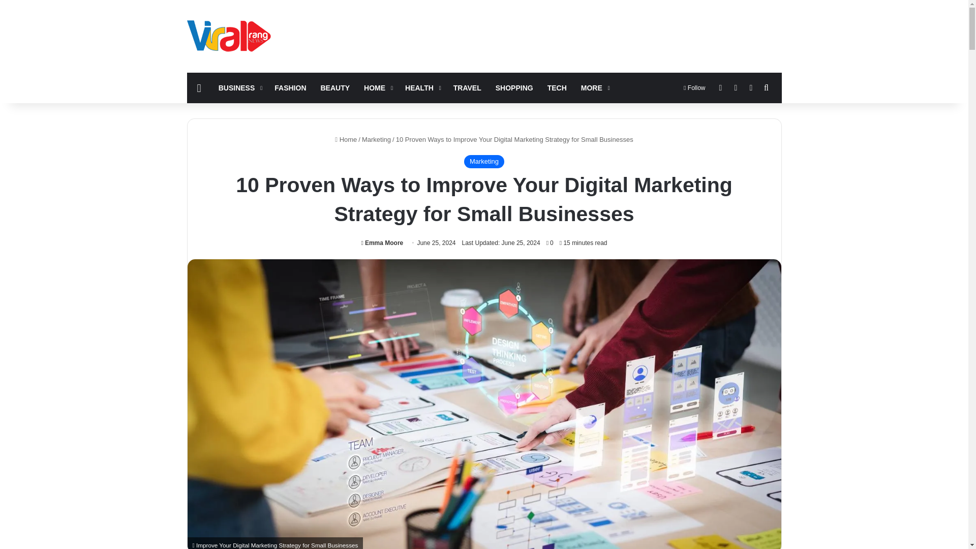 This screenshot has height=549, width=976. Describe the element at coordinates (290, 87) in the screenshot. I see `FASHION` at that location.